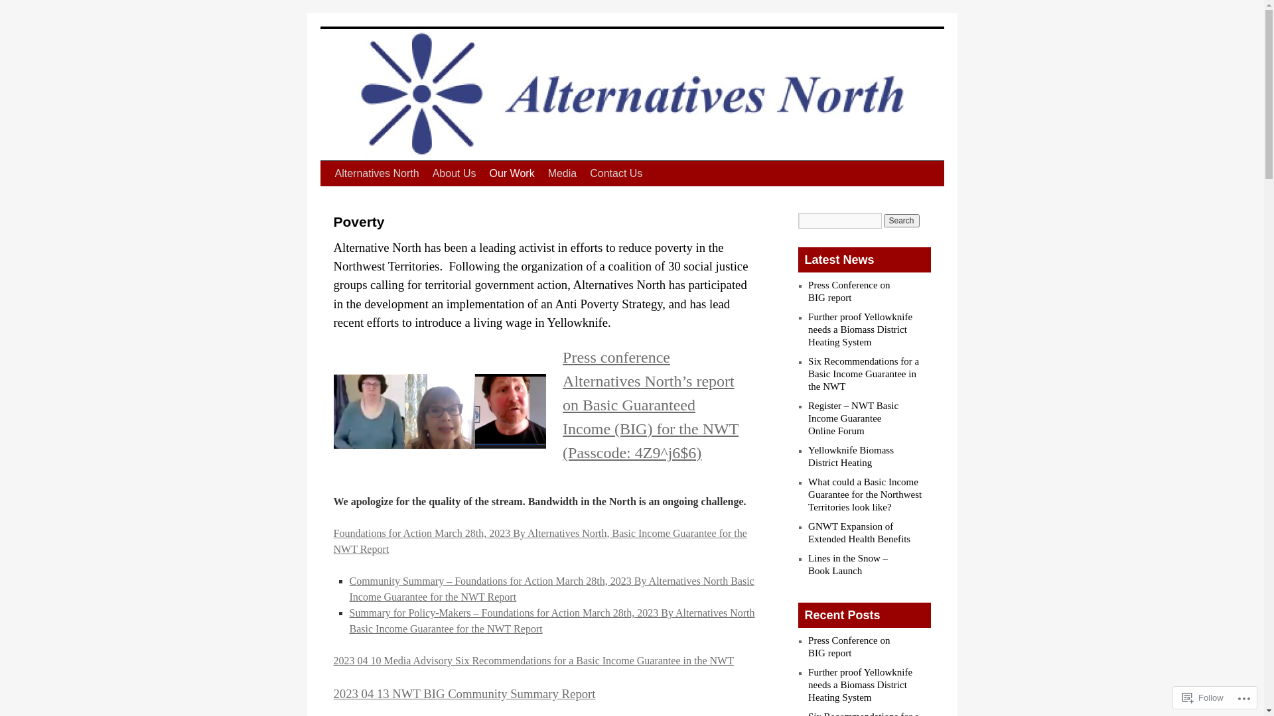 The image size is (1274, 716). I want to click on Our Work, so click(512, 174).